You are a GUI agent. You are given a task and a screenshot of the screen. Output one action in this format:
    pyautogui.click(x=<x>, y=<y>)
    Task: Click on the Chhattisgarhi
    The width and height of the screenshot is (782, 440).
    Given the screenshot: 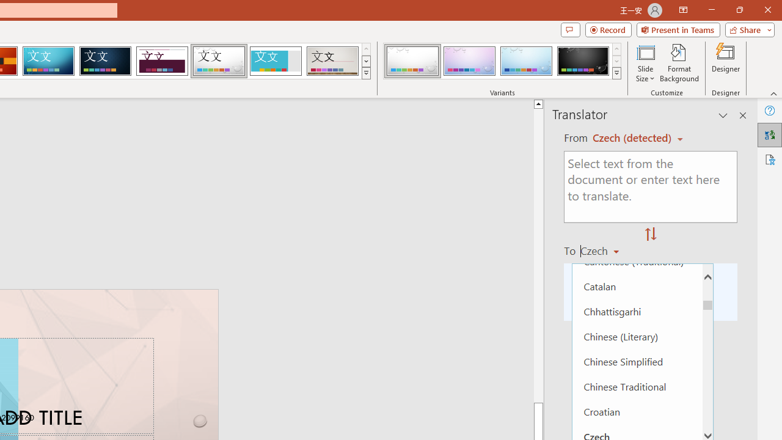 What is the action you would take?
    pyautogui.click(x=637, y=310)
    